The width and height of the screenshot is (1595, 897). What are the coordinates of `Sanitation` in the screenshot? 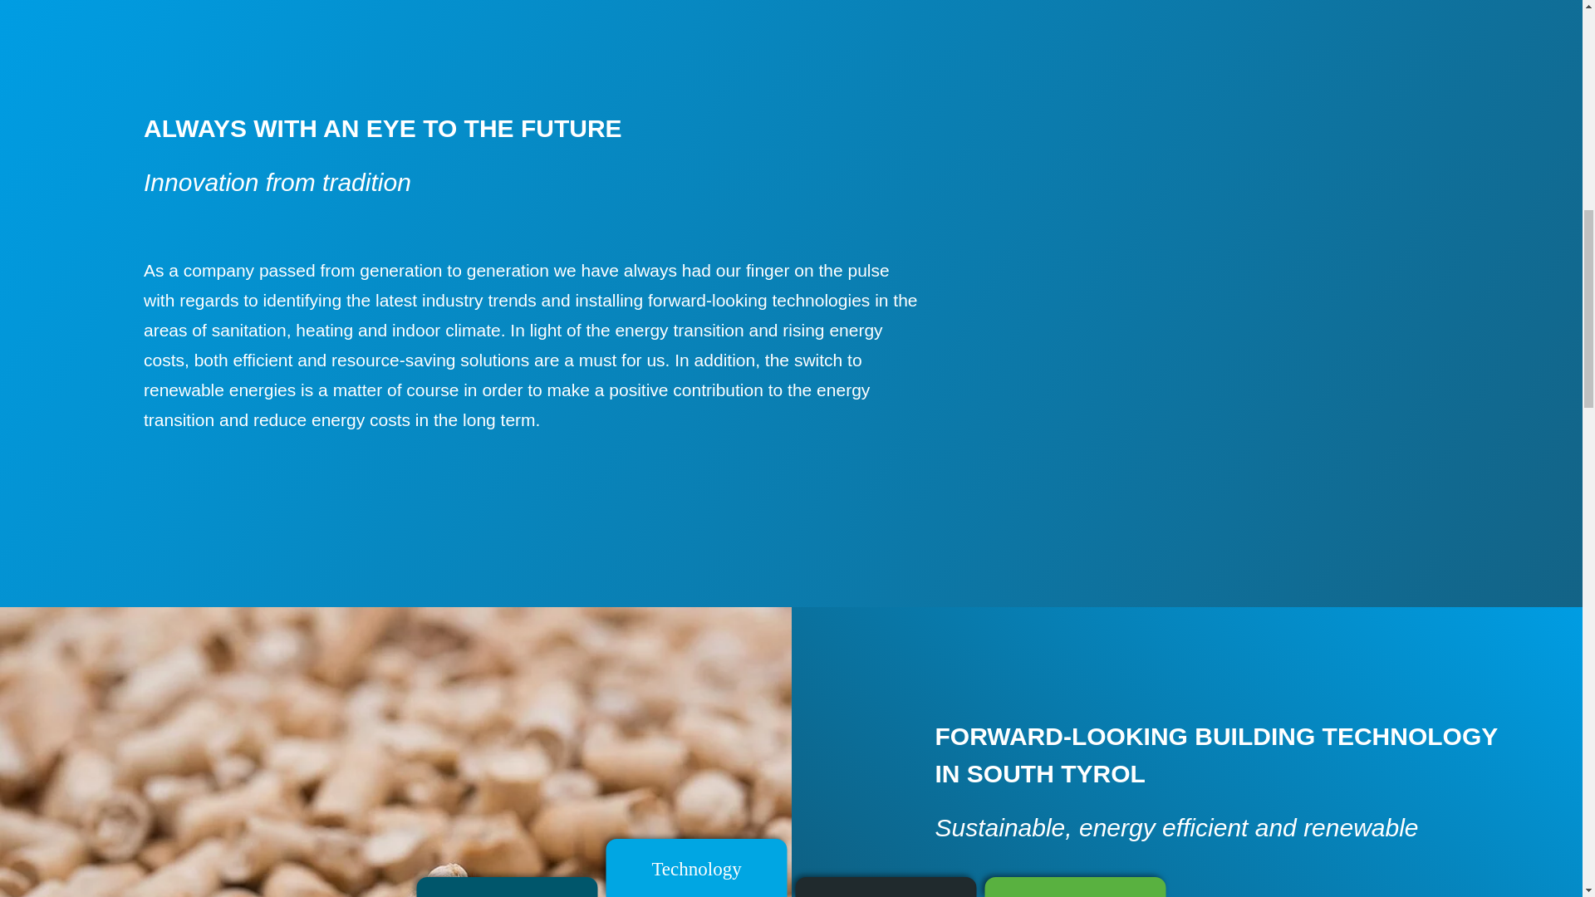 It's located at (249, 330).